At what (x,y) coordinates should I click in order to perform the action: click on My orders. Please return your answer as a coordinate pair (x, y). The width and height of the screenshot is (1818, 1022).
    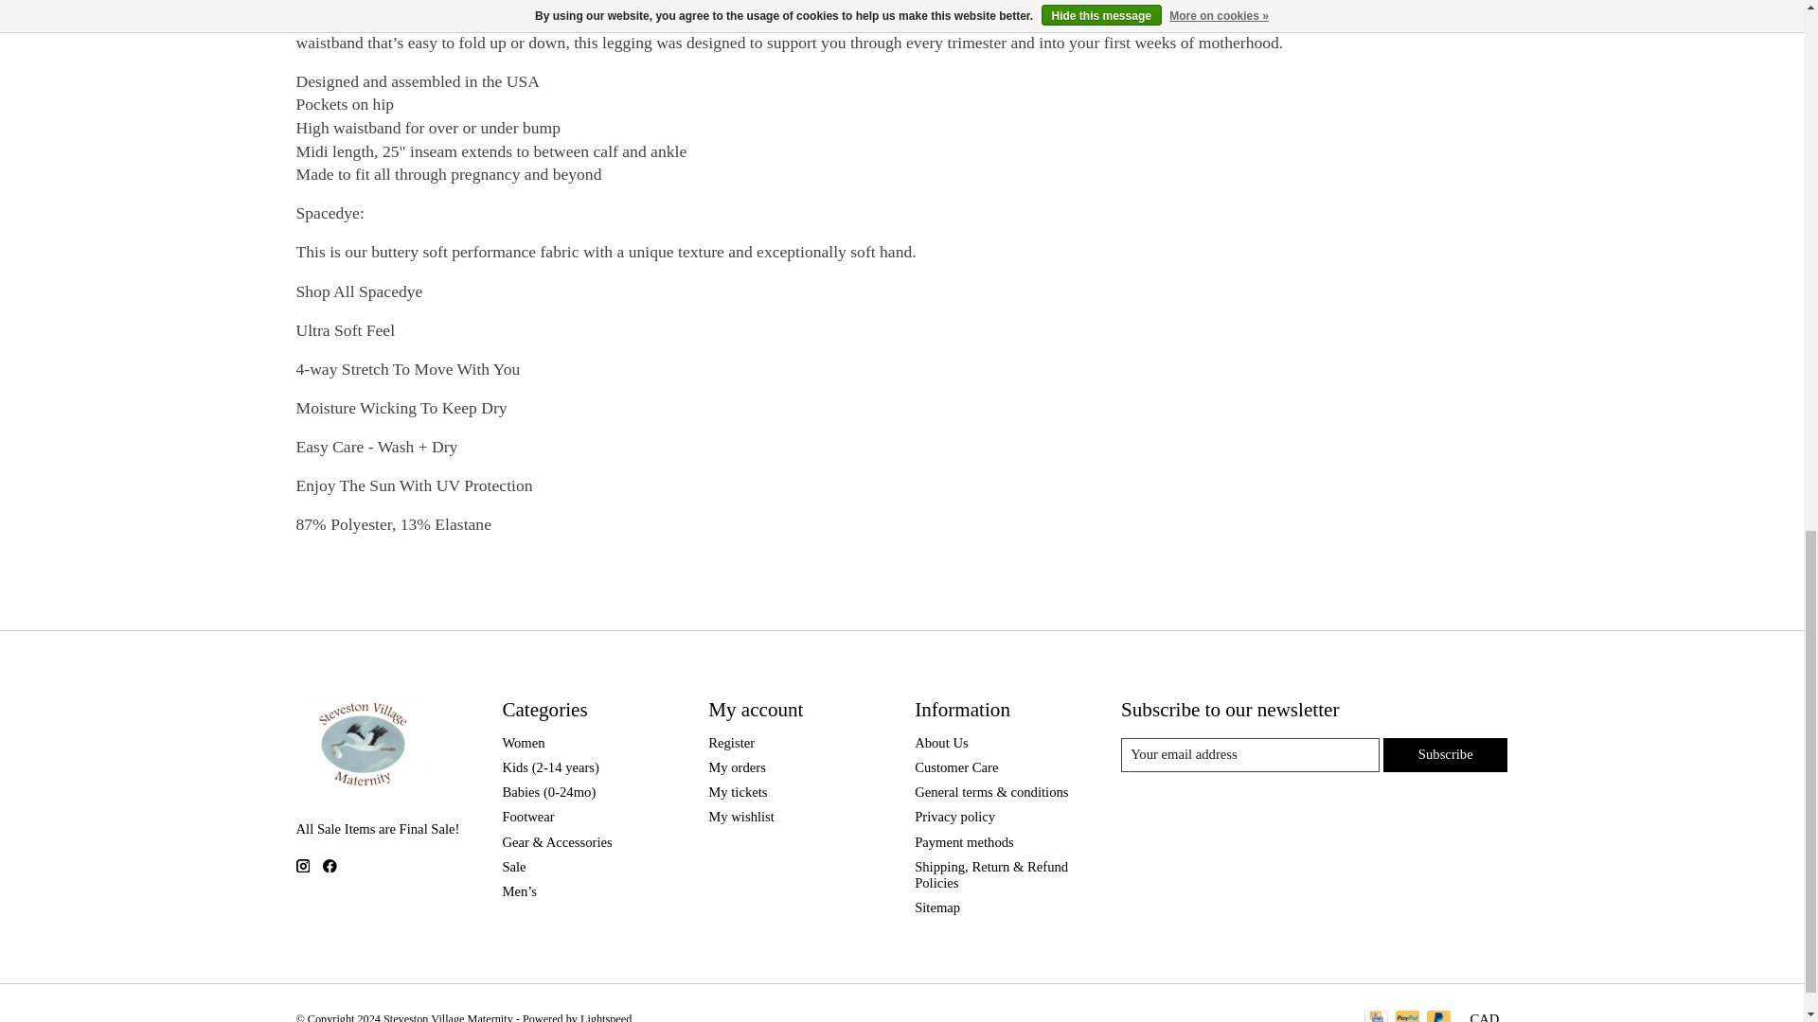
    Looking at the image, I should click on (737, 766).